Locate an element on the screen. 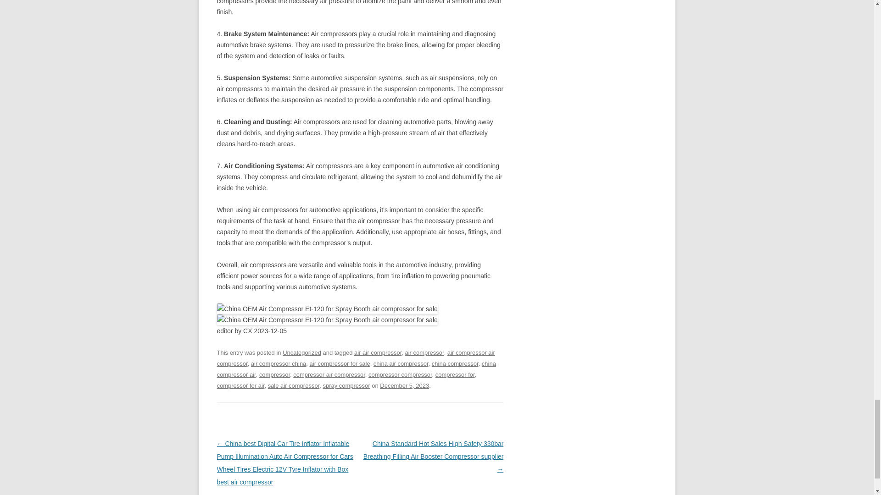  spray compressor is located at coordinates (346, 385).